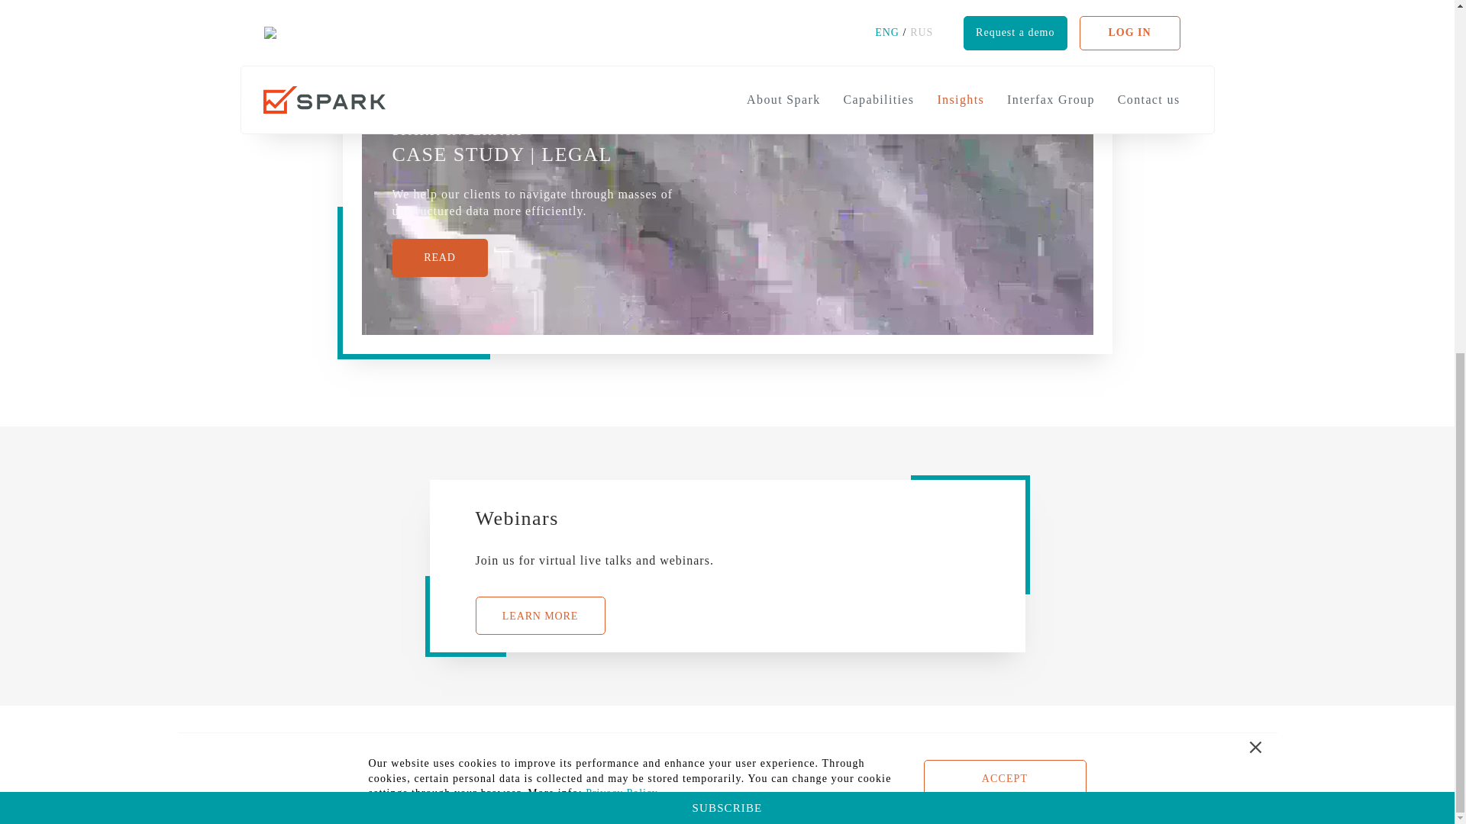  Describe the element at coordinates (365, 752) in the screenshot. I see `HOME` at that location.